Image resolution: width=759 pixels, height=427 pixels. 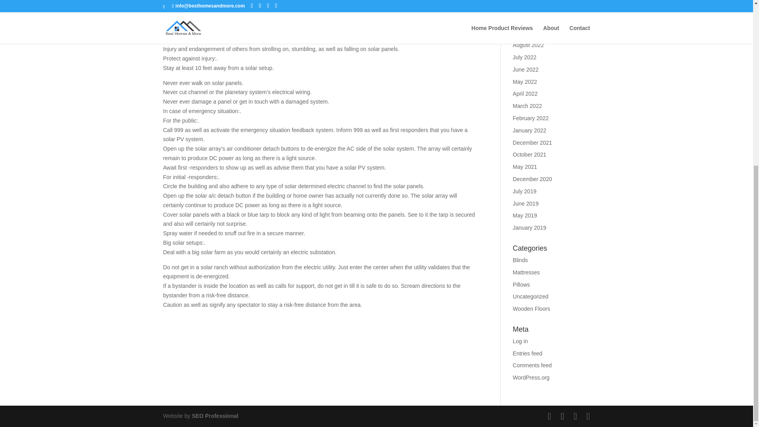 What do you see at coordinates (525, 81) in the screenshot?
I see `May 2022` at bounding box center [525, 81].